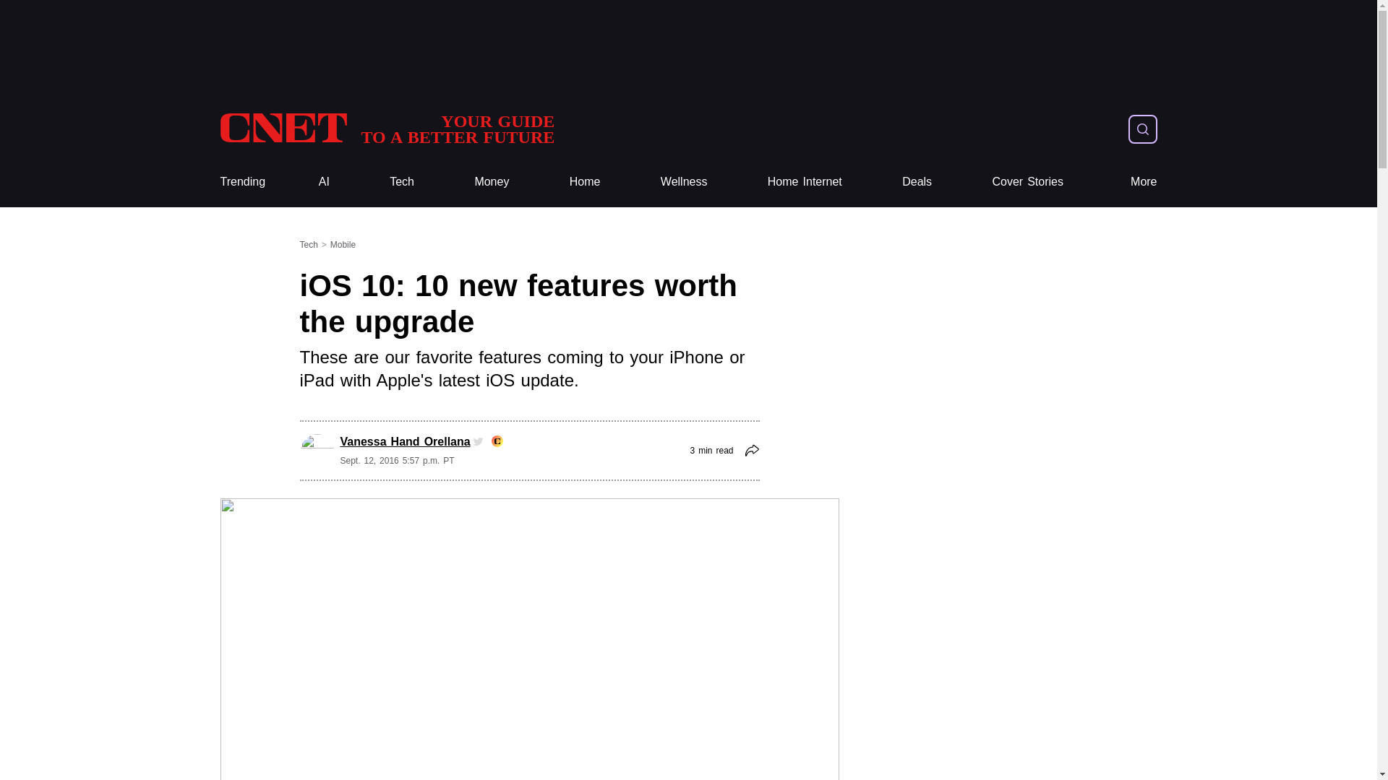  What do you see at coordinates (492, 182) in the screenshot?
I see `Wellness` at bounding box center [492, 182].